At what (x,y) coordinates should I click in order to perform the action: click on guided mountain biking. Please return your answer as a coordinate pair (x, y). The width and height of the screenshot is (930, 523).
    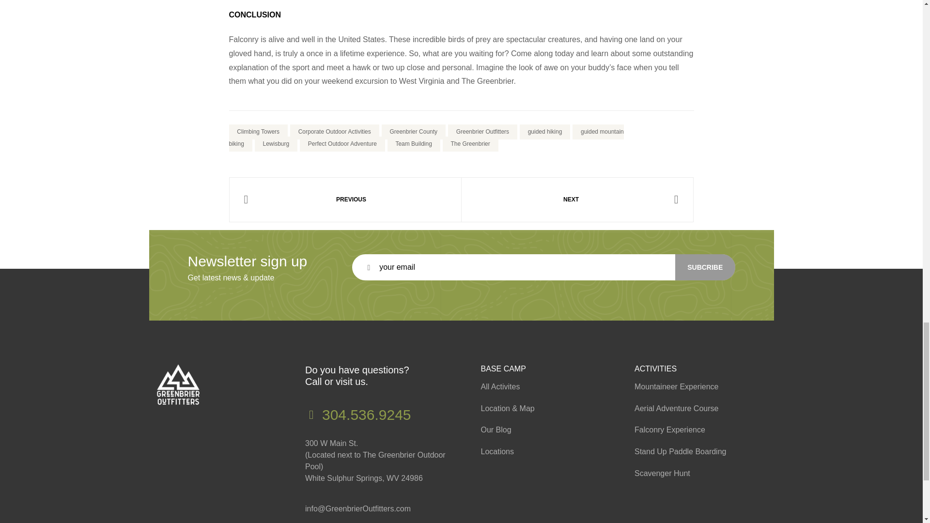
    Looking at the image, I should click on (426, 138).